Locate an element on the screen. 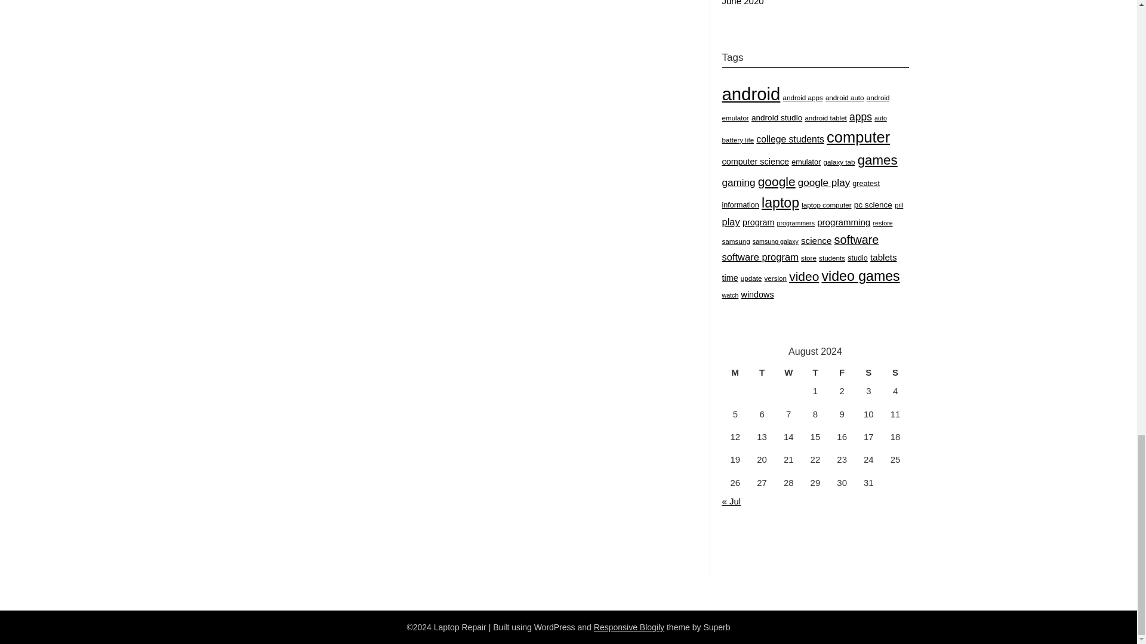  Wednesday is located at coordinates (789, 373).